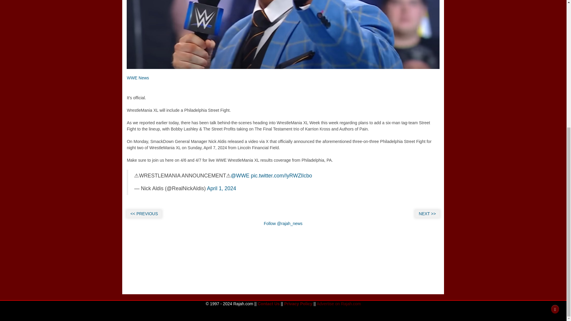 The width and height of the screenshot is (571, 321). I want to click on Twitter Follow Button, so click(268, 313).